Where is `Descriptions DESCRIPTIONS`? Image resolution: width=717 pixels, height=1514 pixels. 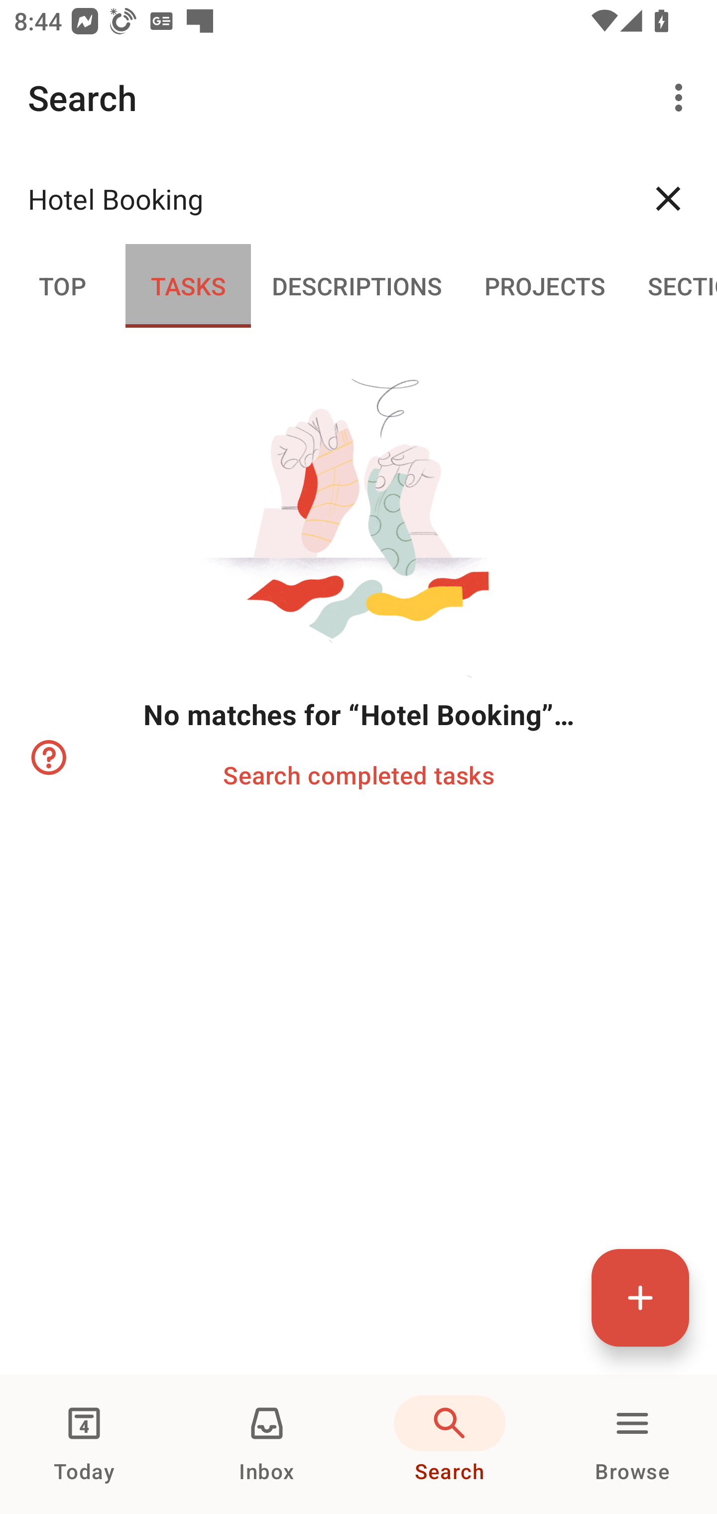
Descriptions DESCRIPTIONS is located at coordinates (357, 285).